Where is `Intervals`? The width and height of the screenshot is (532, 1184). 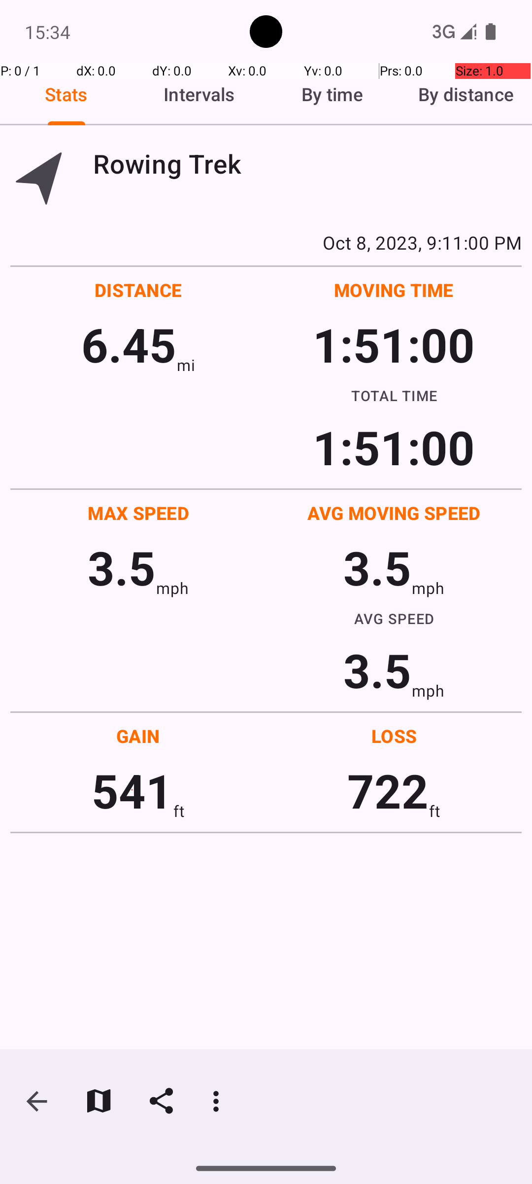 Intervals is located at coordinates (199, 94).